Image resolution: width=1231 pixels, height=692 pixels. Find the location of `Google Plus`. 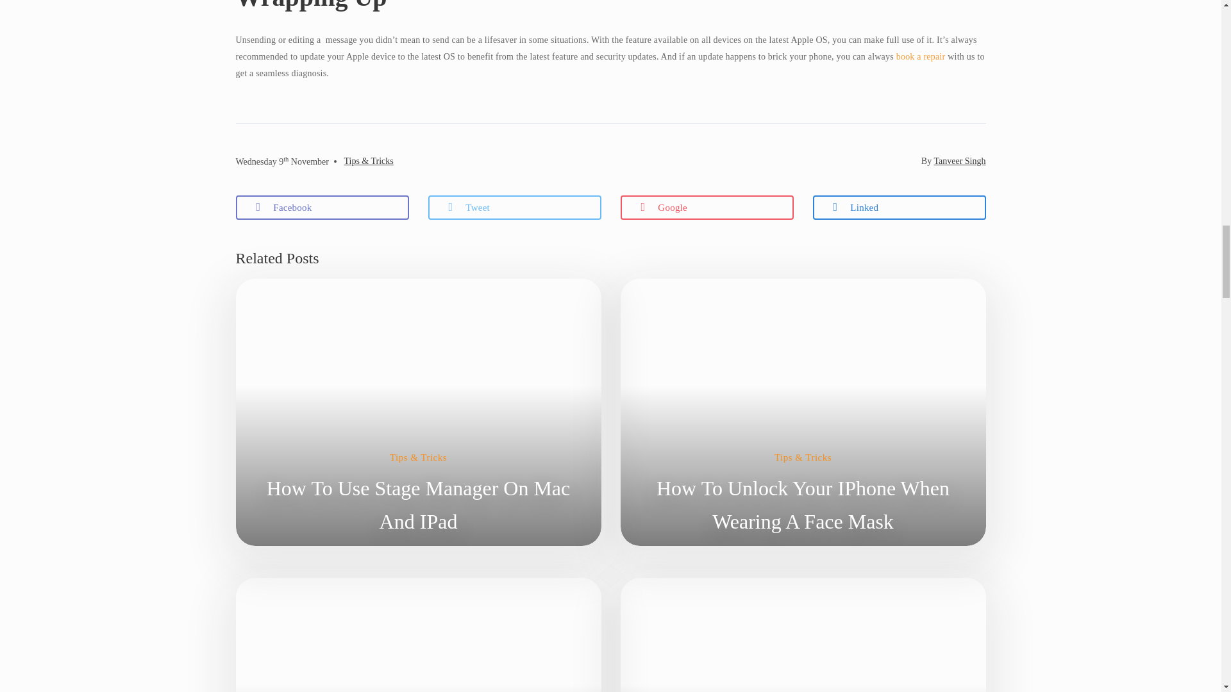

Google Plus is located at coordinates (707, 208).